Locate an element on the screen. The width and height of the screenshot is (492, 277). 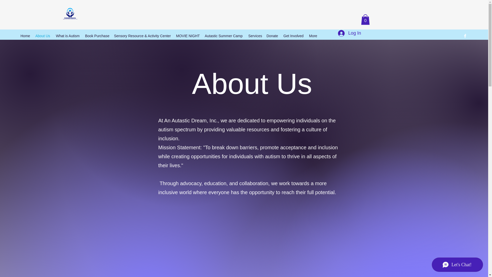
Donate is located at coordinates (272, 36).